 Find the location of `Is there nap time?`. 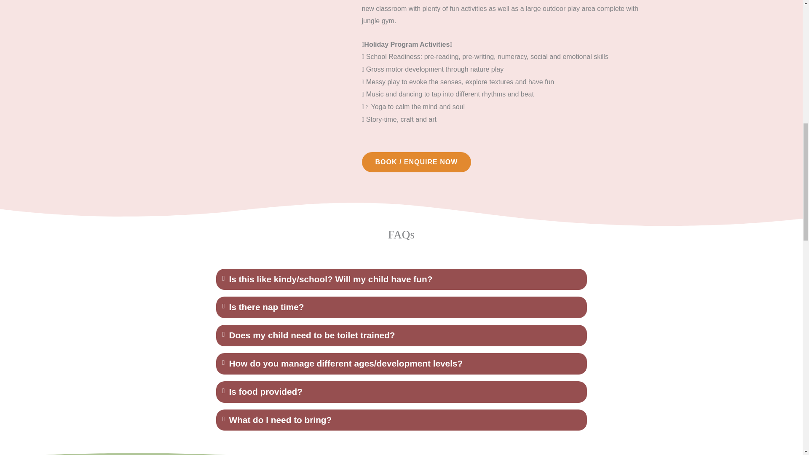

Is there nap time? is located at coordinates (266, 307).